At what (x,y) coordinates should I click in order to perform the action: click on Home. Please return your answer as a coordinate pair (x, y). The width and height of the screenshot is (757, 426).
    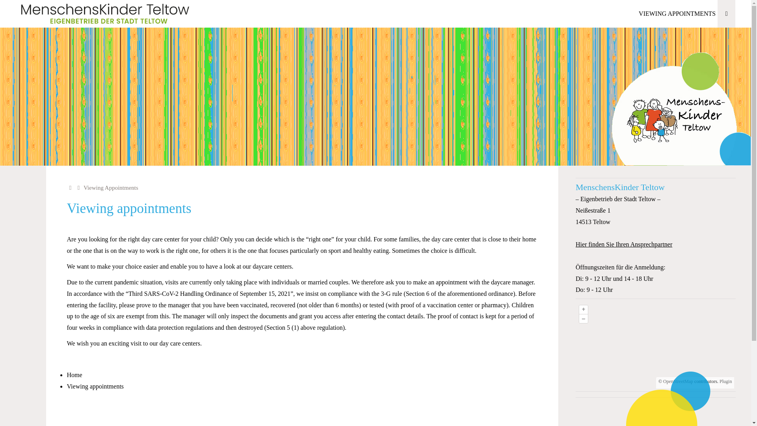
    Looking at the image, I should click on (74, 375).